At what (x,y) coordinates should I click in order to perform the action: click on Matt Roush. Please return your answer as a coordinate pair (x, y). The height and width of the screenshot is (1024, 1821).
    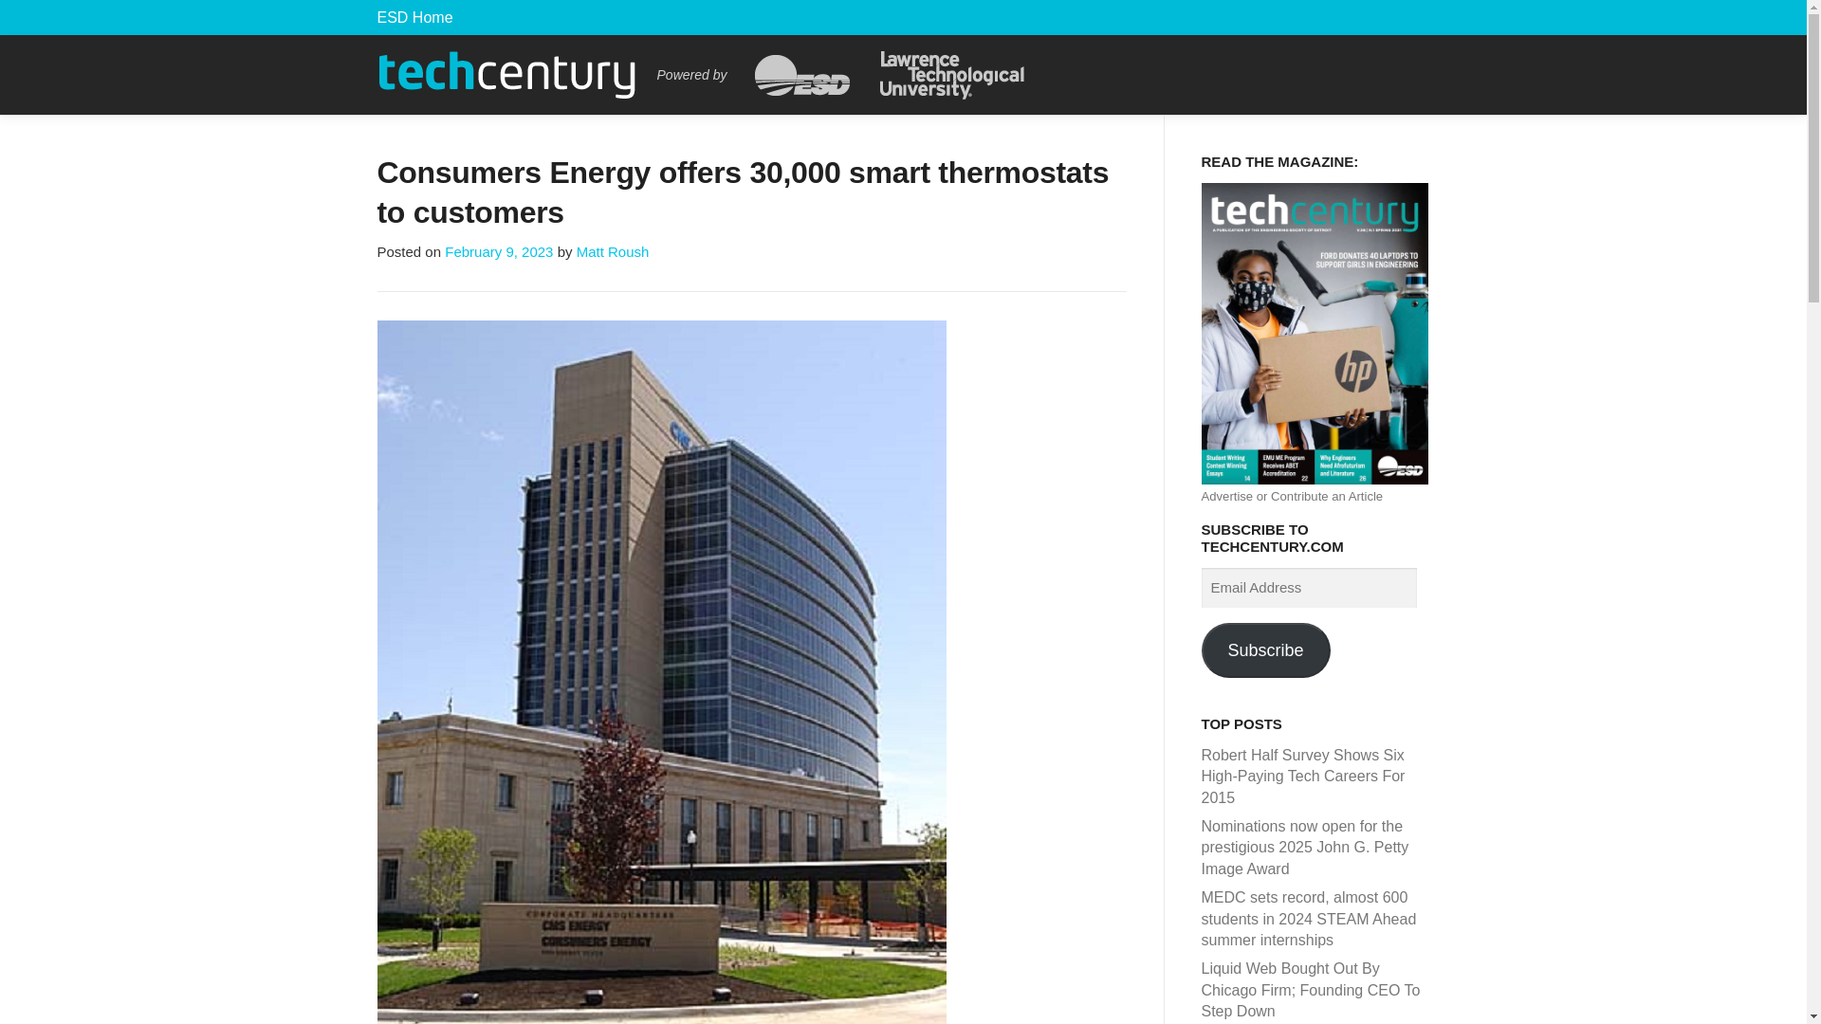
    Looking at the image, I should click on (613, 252).